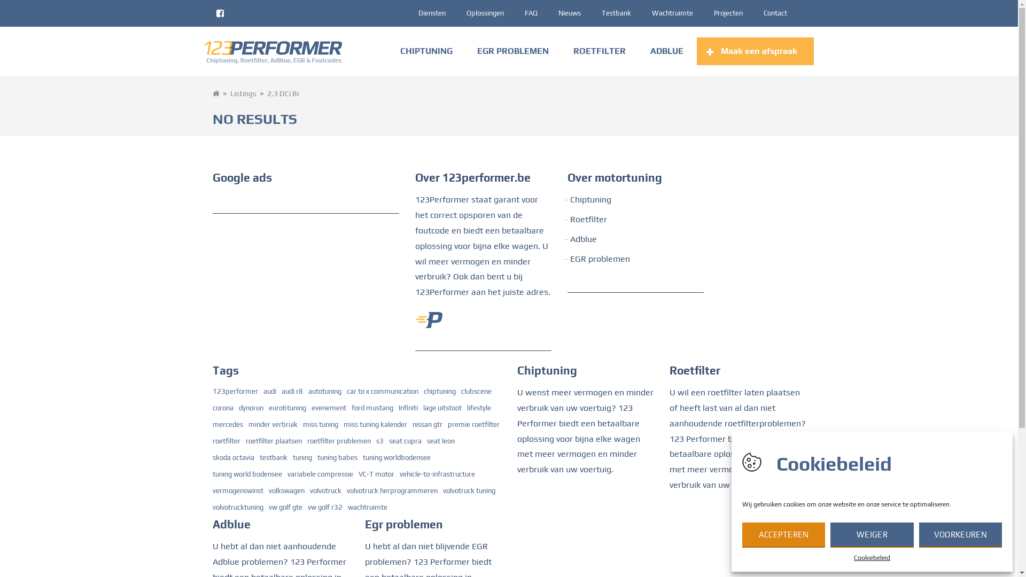 The image size is (1026, 577). I want to click on FAQ, so click(531, 13).